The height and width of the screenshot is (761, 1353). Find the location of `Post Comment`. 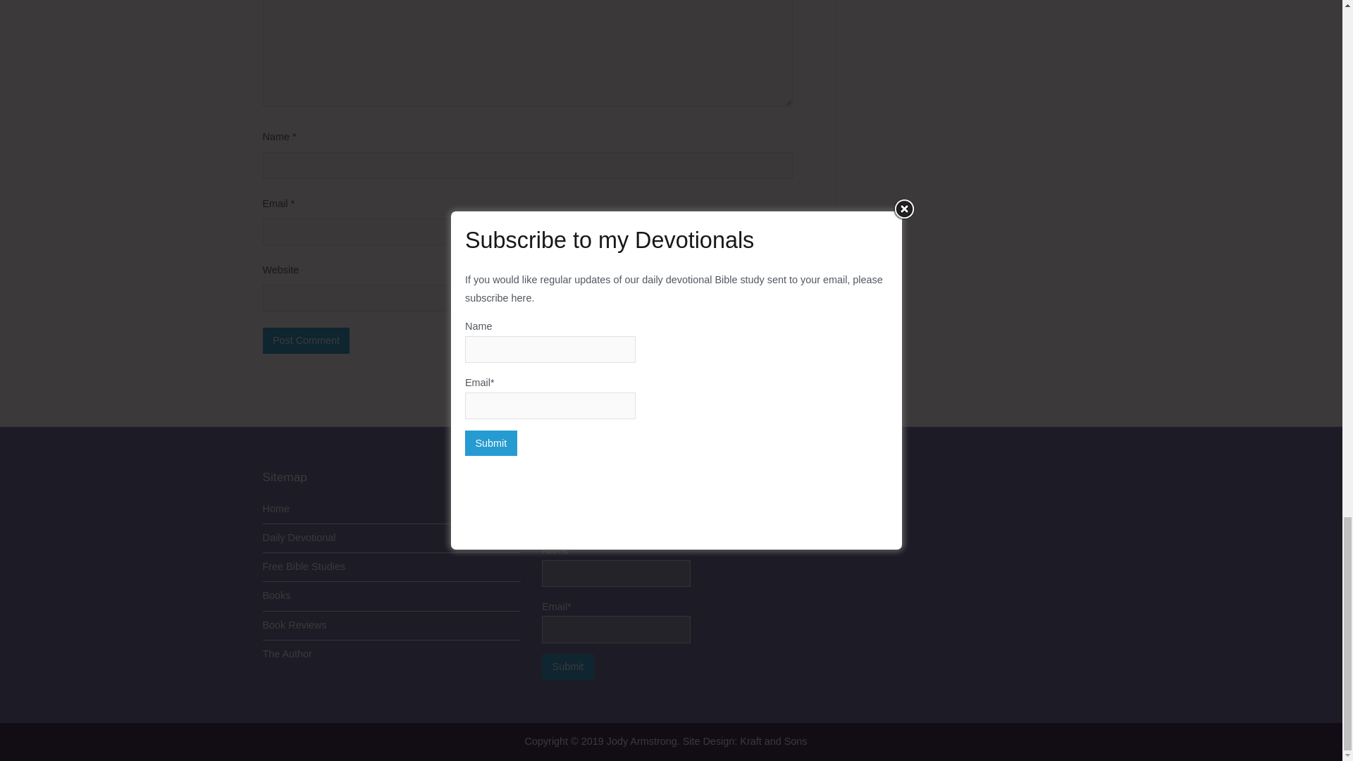

Post Comment is located at coordinates (306, 340).